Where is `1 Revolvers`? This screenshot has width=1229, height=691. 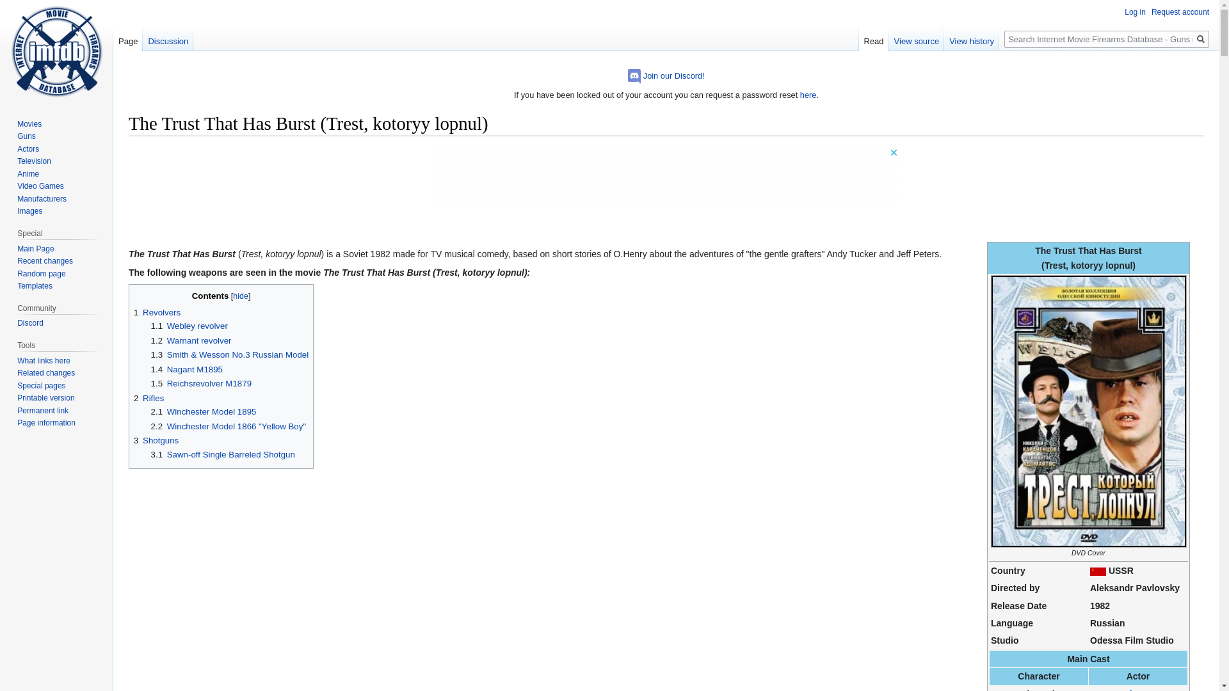 1 Revolvers is located at coordinates (157, 312).